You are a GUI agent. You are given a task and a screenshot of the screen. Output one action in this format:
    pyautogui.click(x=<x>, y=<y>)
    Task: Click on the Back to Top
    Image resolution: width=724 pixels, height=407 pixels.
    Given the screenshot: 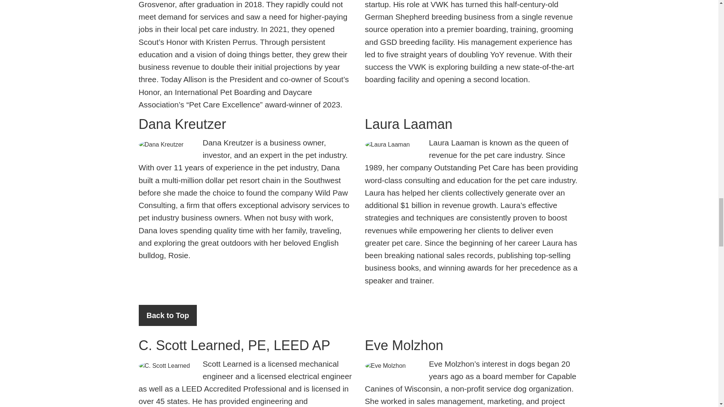 What is the action you would take?
    pyautogui.click(x=168, y=315)
    